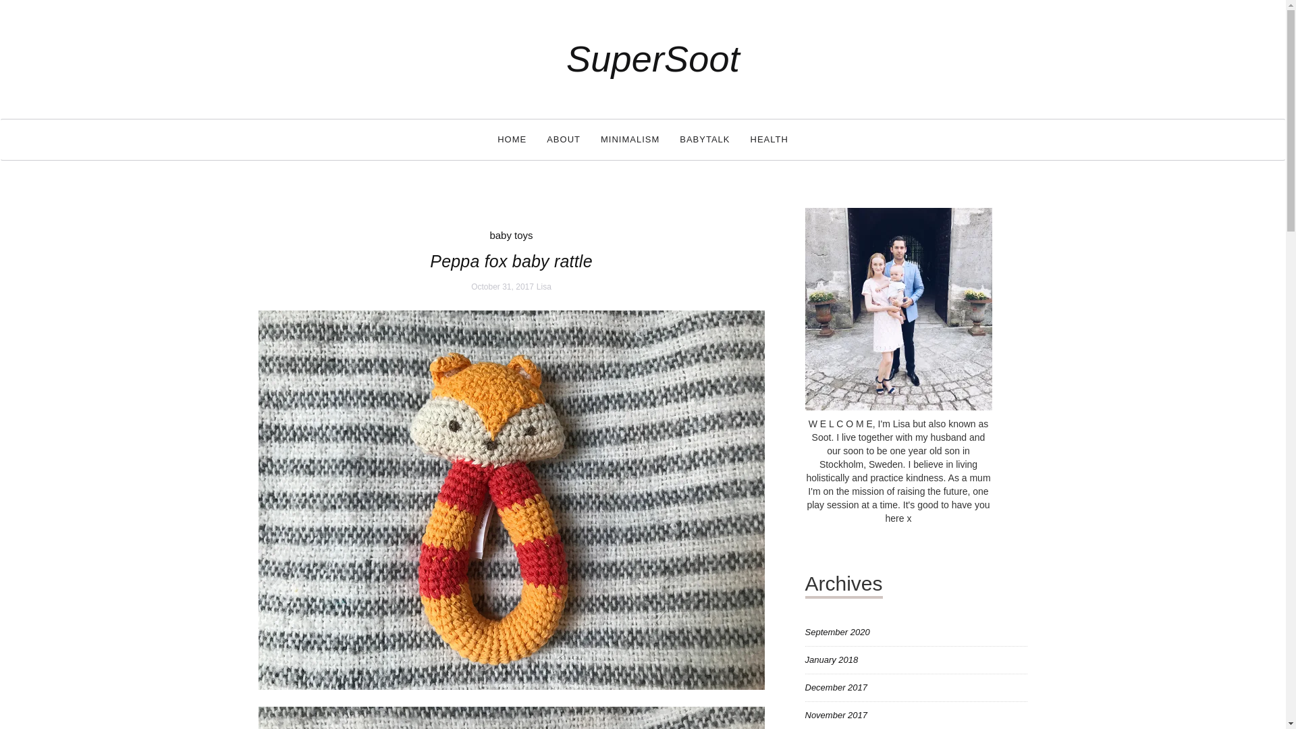 This screenshot has width=1296, height=729. I want to click on MINIMALISM, so click(630, 139).